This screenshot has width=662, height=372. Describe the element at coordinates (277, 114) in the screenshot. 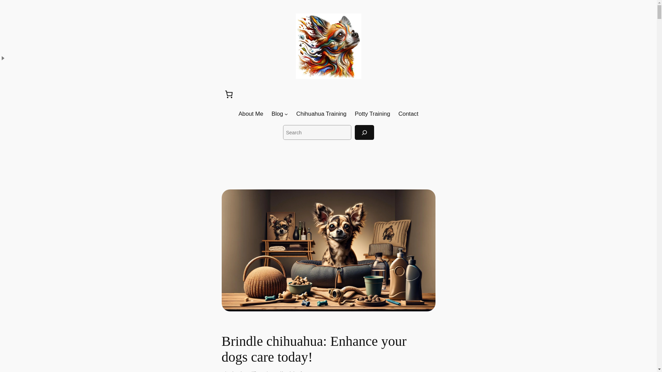

I see `Blog` at that location.